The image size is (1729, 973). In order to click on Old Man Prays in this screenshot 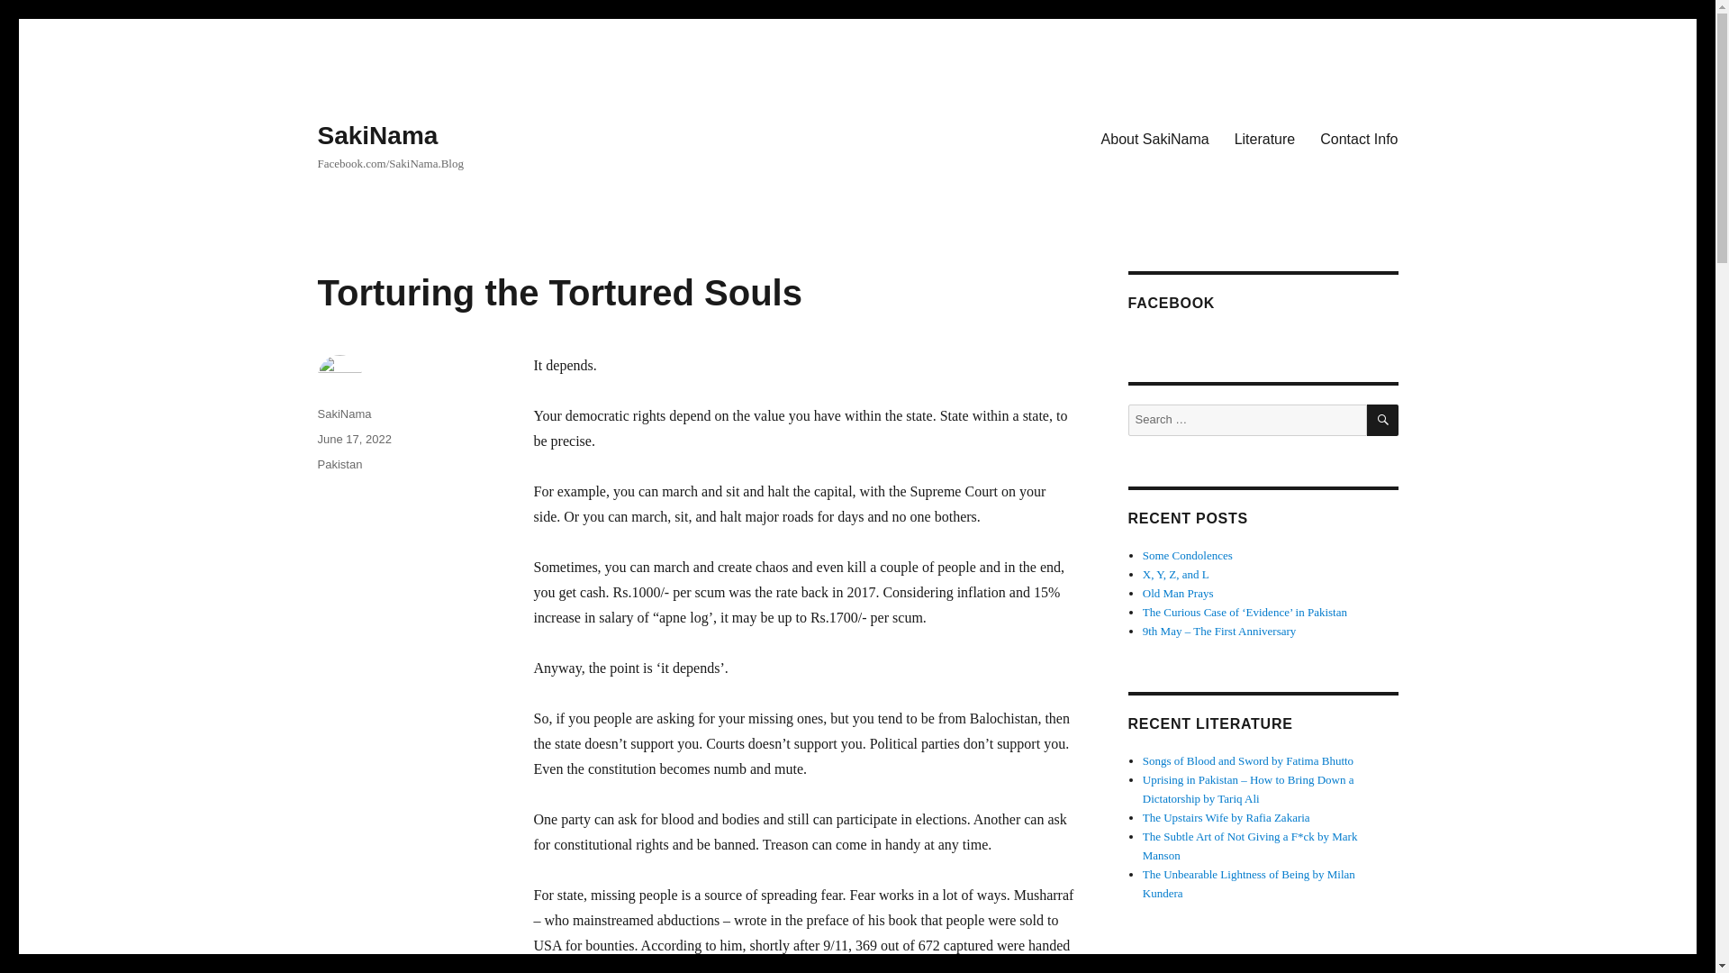, I will do `click(1178, 593)`.